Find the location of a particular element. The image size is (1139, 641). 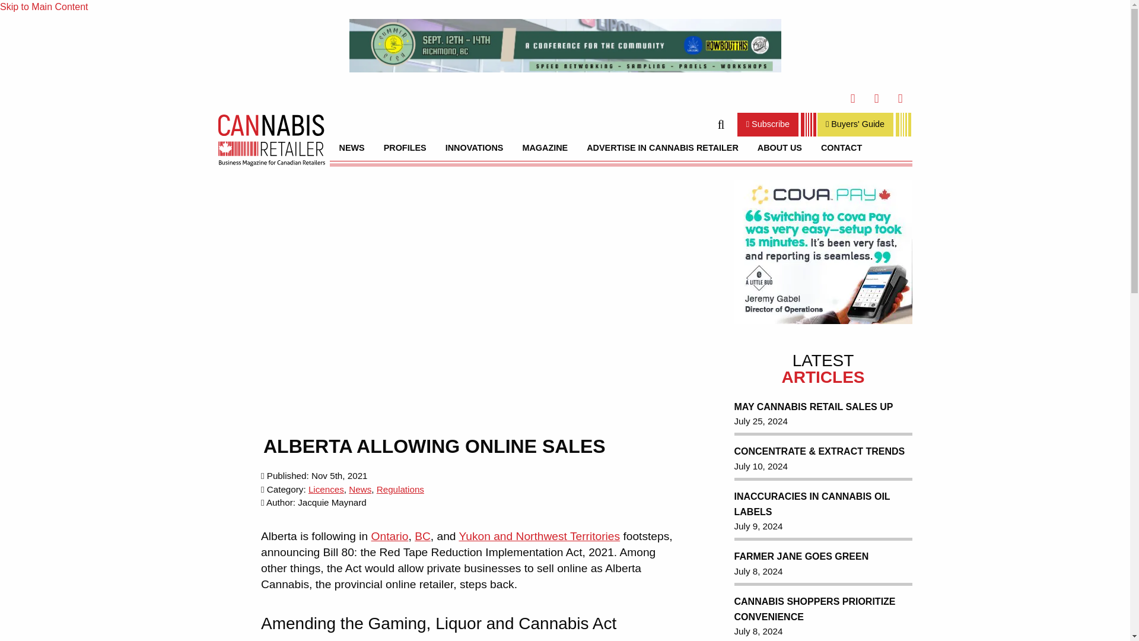

Search is located at coordinates (900, 125).